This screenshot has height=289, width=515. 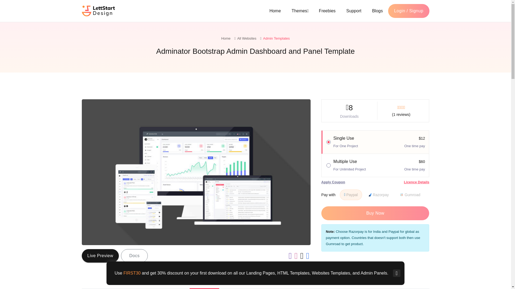 I want to click on Blogs, so click(x=377, y=11).